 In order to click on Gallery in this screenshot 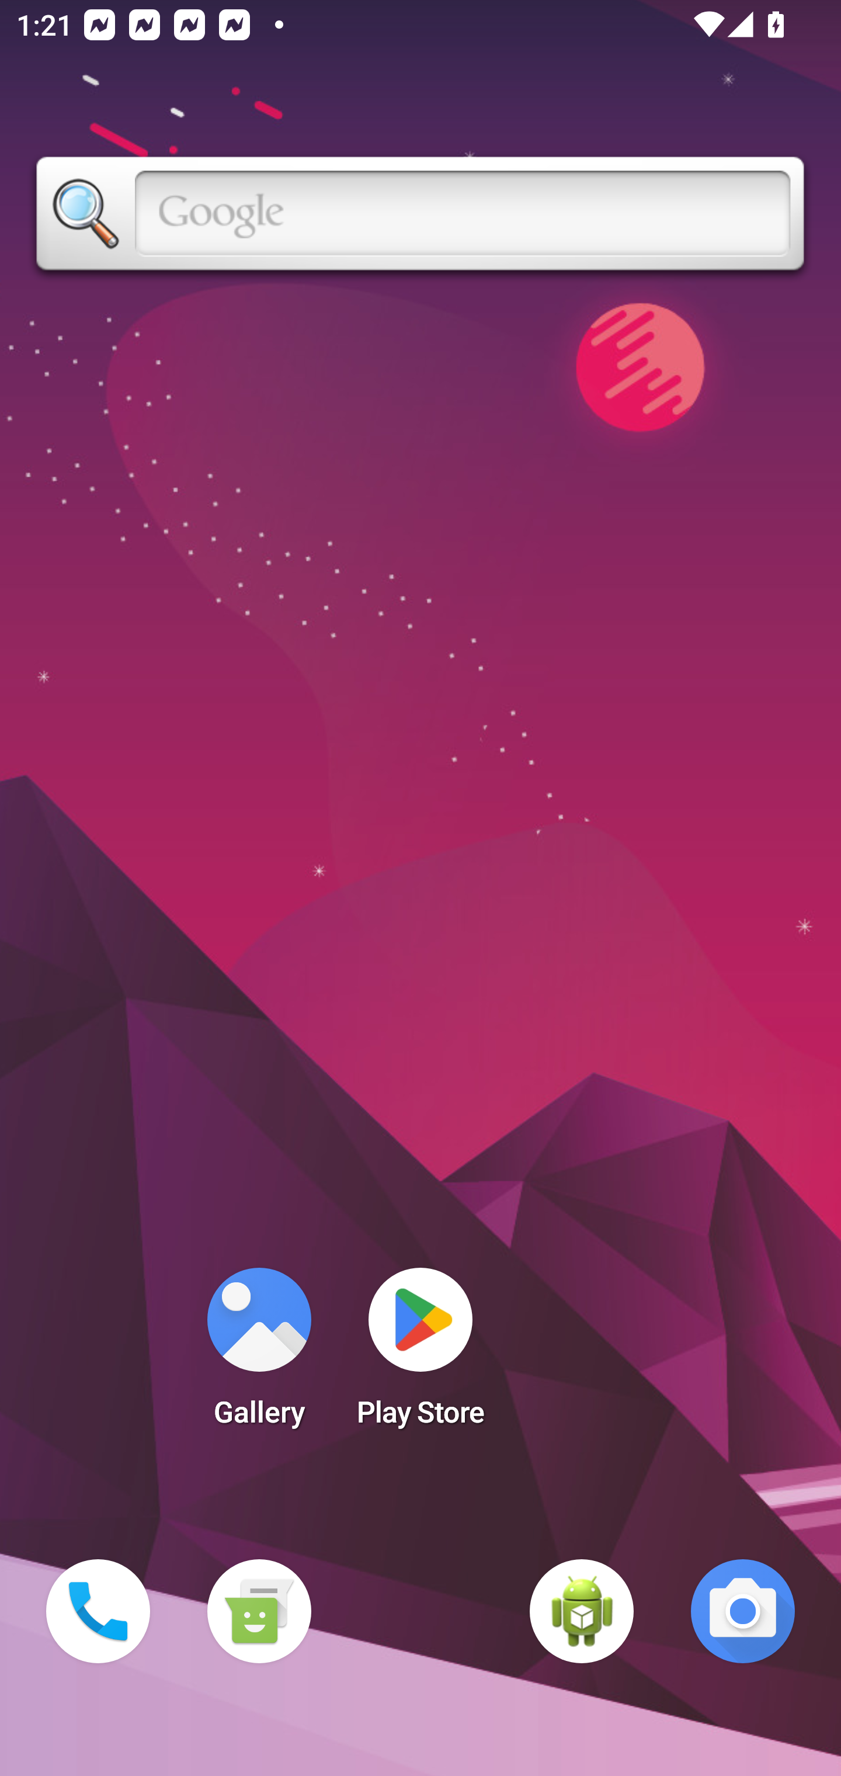, I will do `click(259, 1354)`.